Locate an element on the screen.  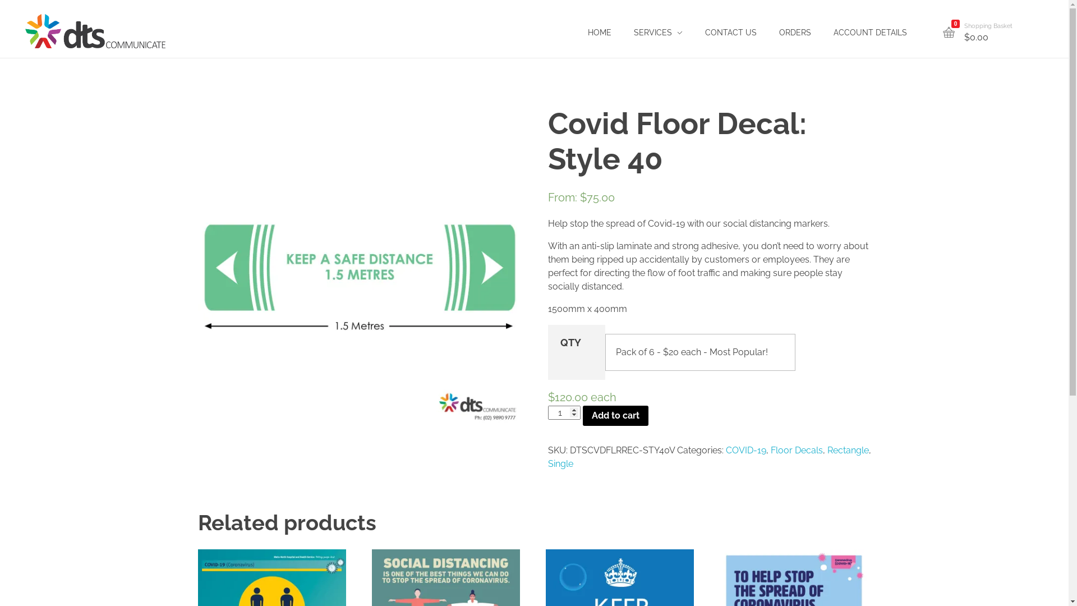
ACCOUNT DETAILS is located at coordinates (871, 33).